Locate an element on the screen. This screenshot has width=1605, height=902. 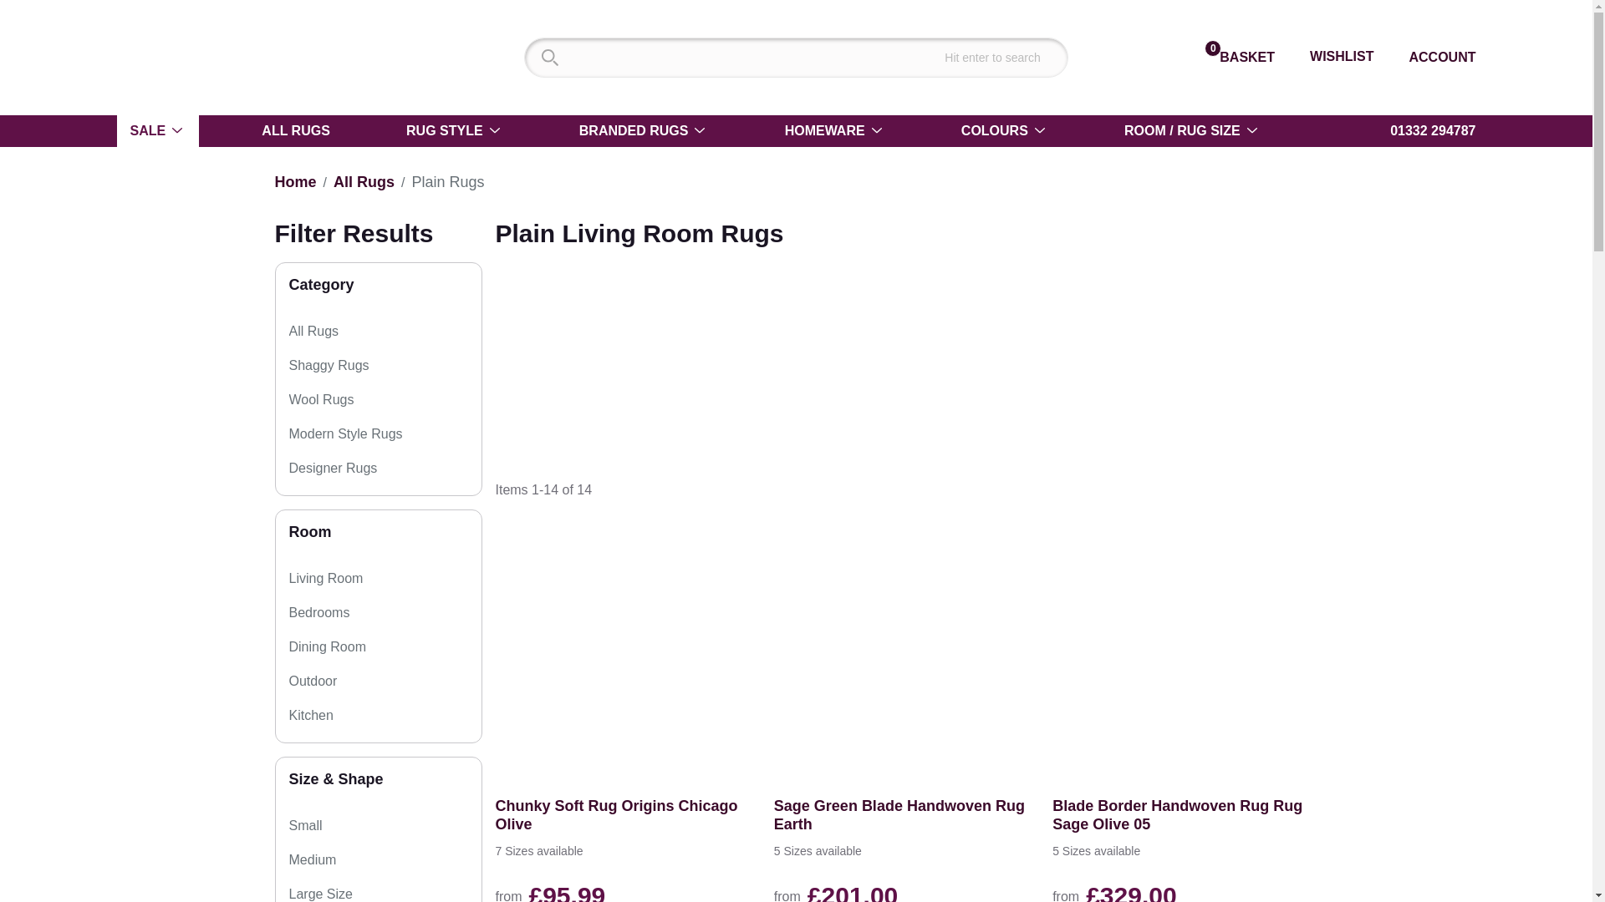
on is located at coordinates (441, 611).